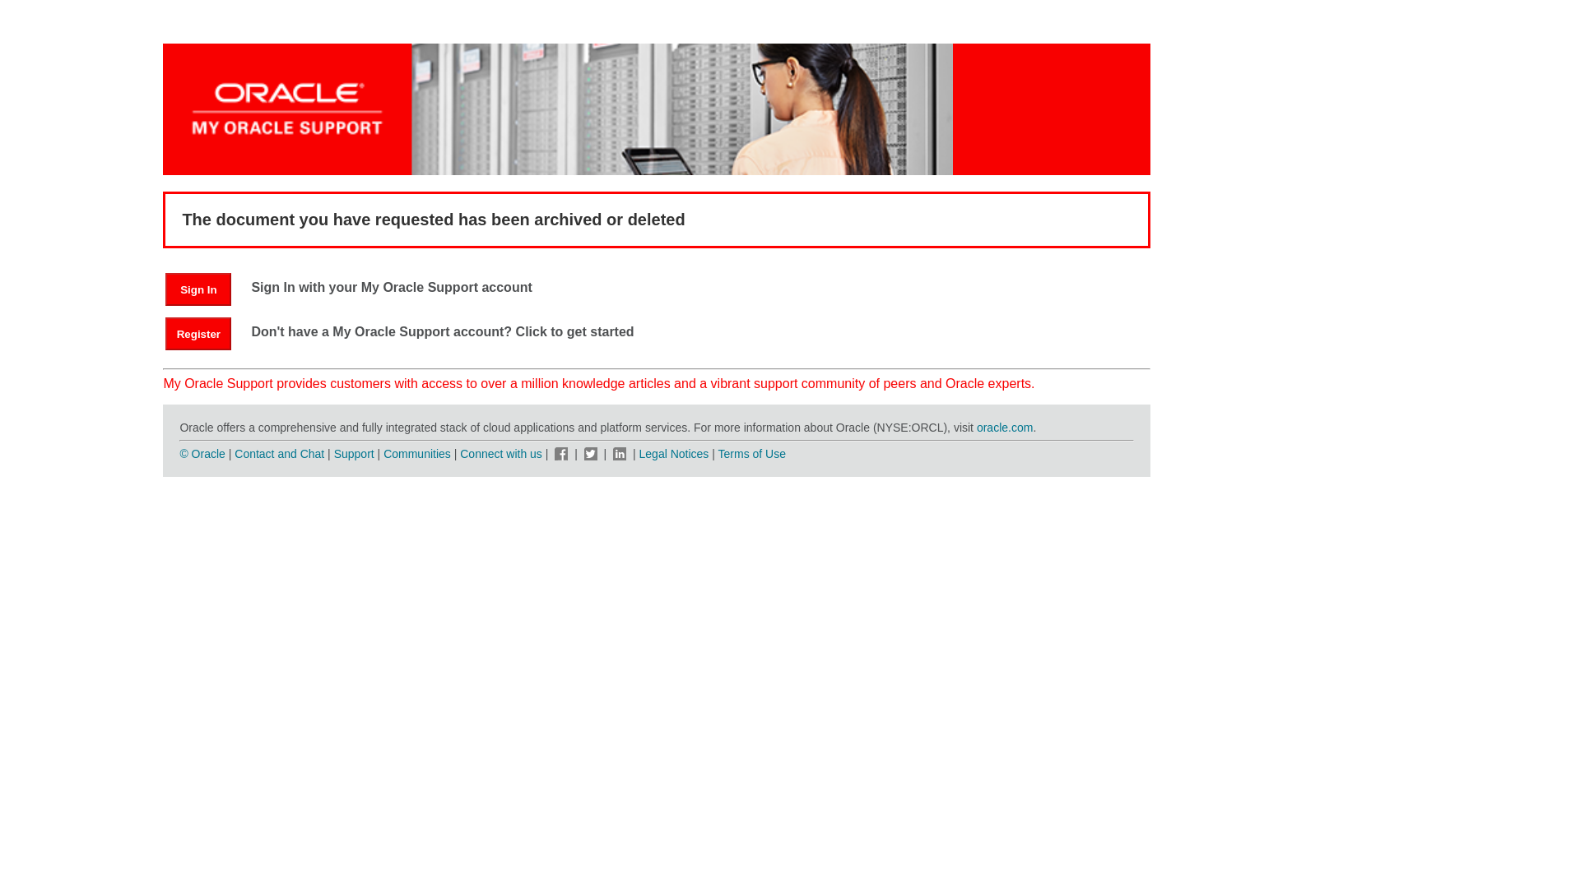 The width and height of the screenshot is (1580, 888). Describe the element at coordinates (207, 289) in the screenshot. I see `Sign In` at that location.